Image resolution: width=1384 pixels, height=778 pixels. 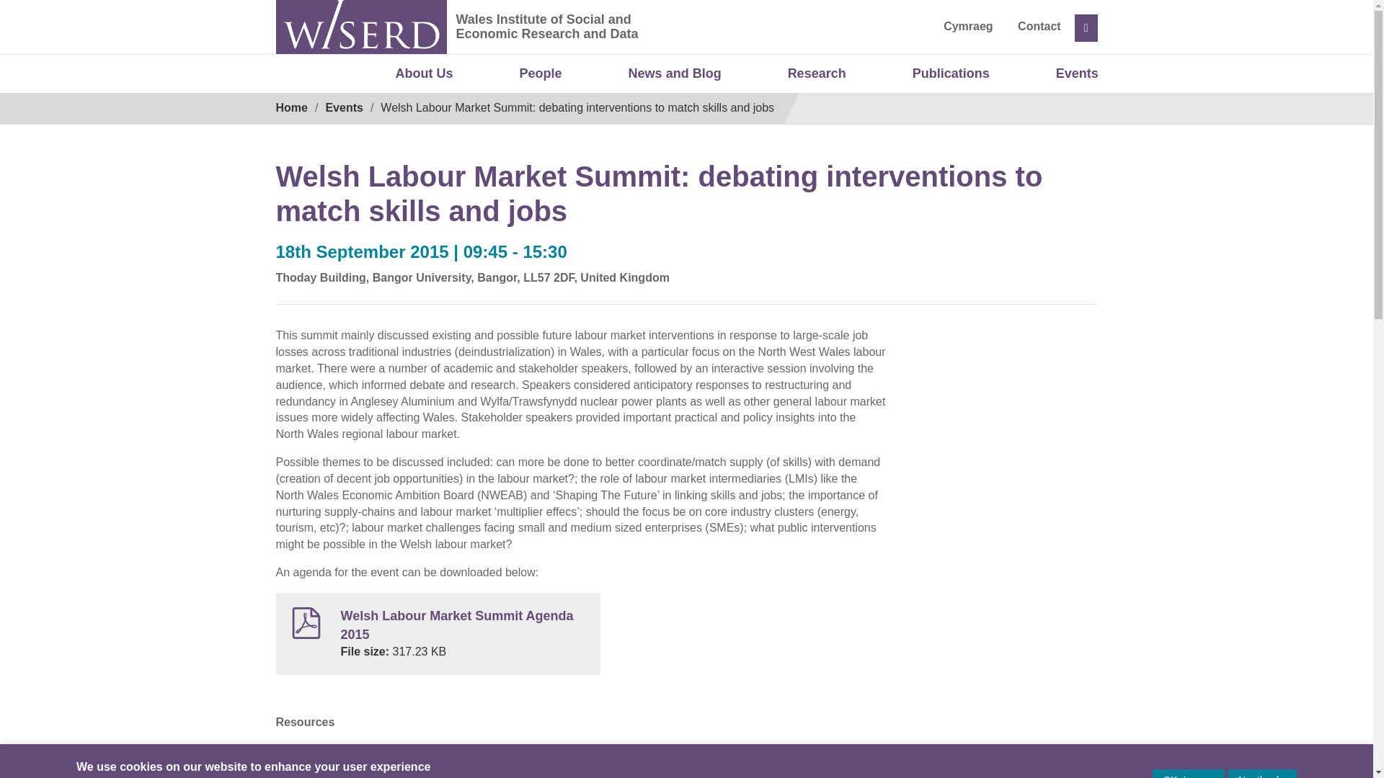 I want to click on Cymraeg, so click(x=968, y=26).